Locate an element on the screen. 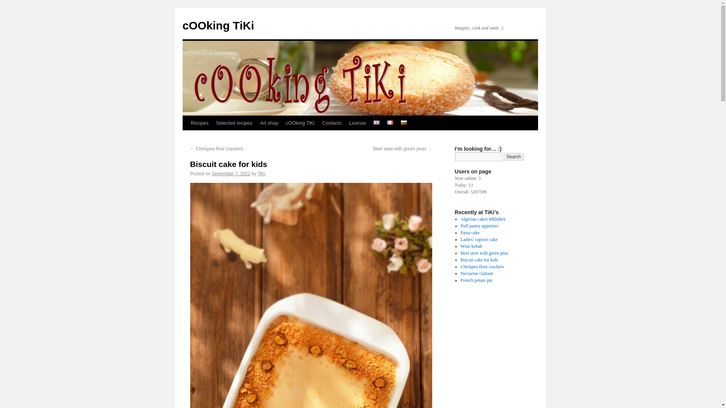 The width and height of the screenshot is (726, 408). September 7, 2021 is located at coordinates (231, 173).